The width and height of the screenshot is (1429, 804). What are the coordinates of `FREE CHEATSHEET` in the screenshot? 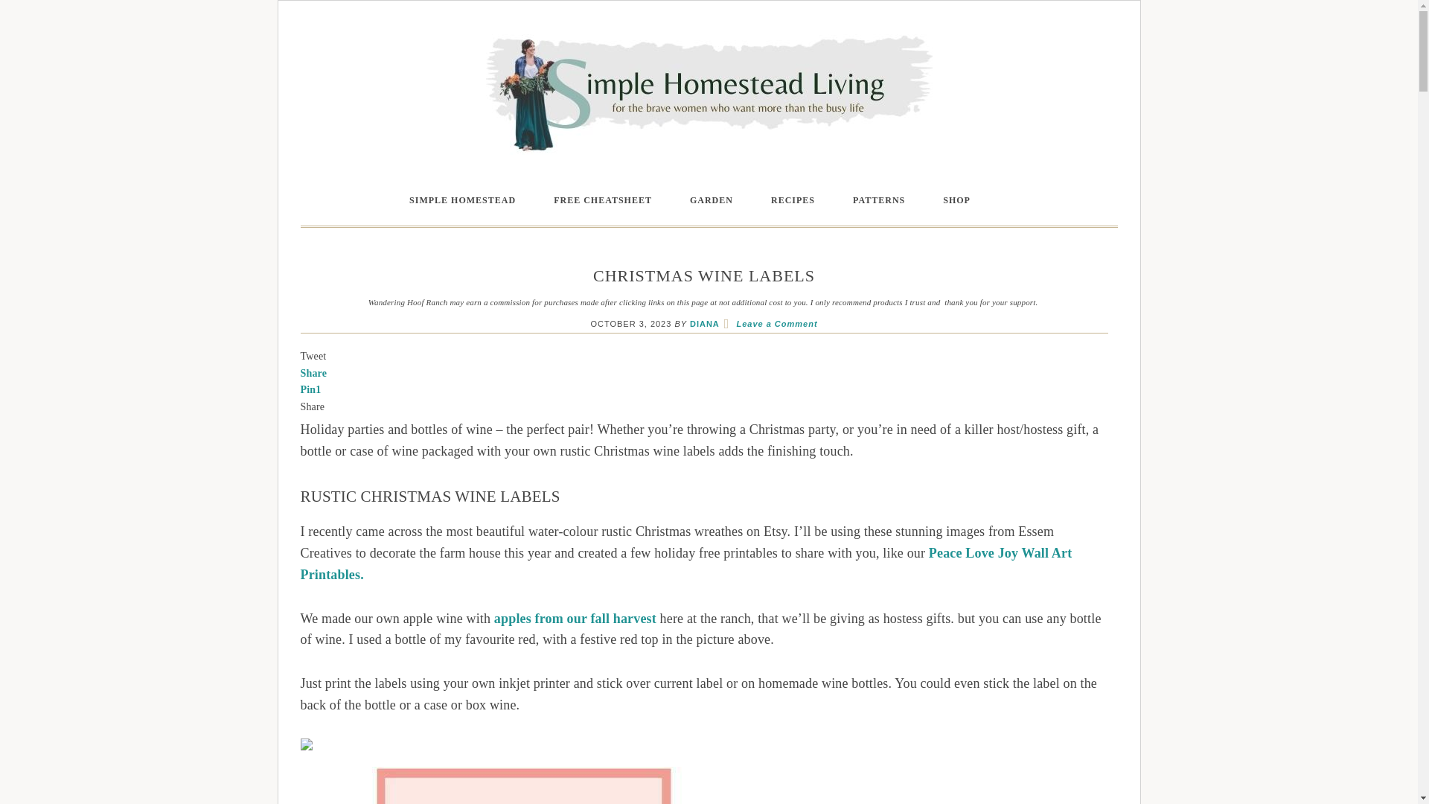 It's located at (602, 201).